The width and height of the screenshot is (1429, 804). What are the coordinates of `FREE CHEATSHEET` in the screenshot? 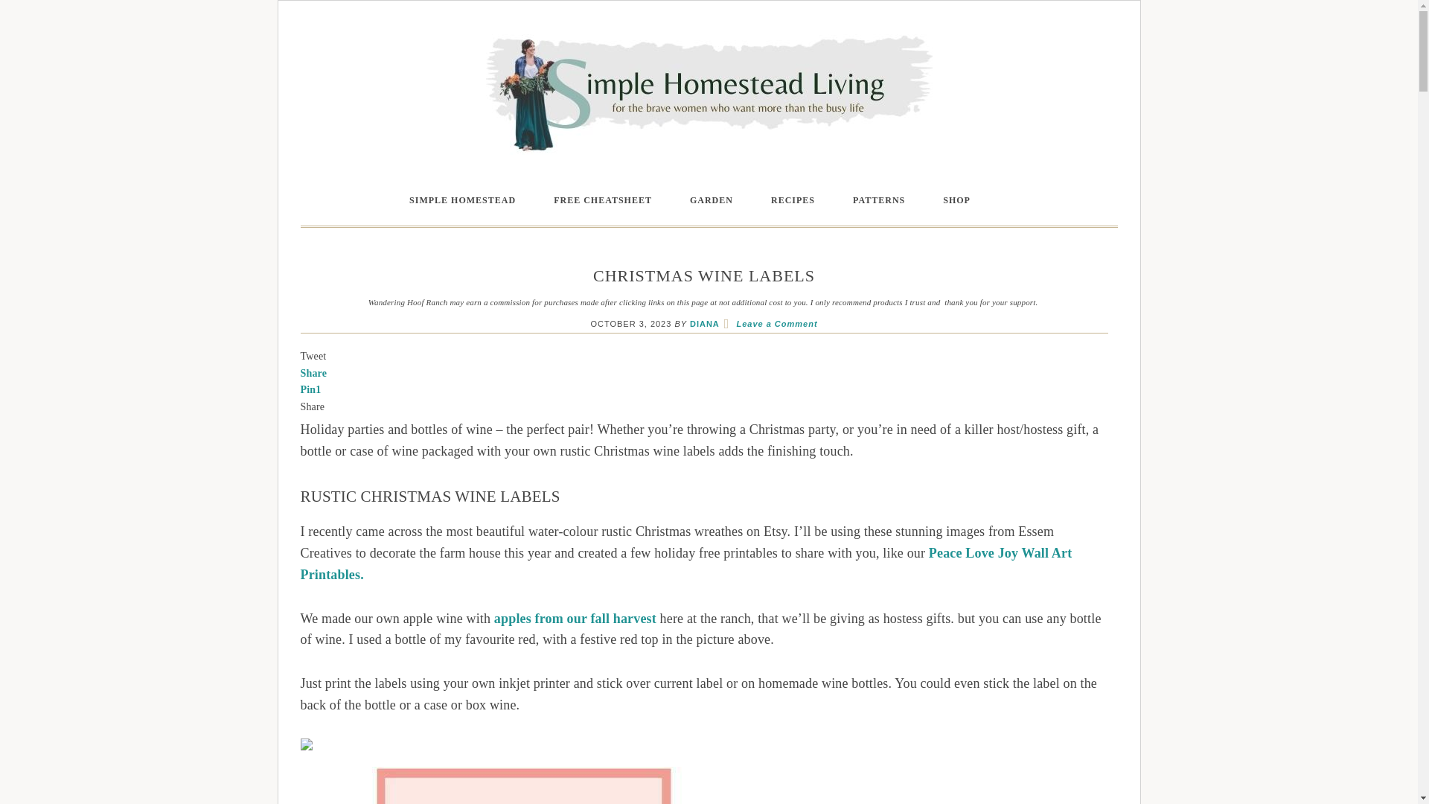 It's located at (602, 201).